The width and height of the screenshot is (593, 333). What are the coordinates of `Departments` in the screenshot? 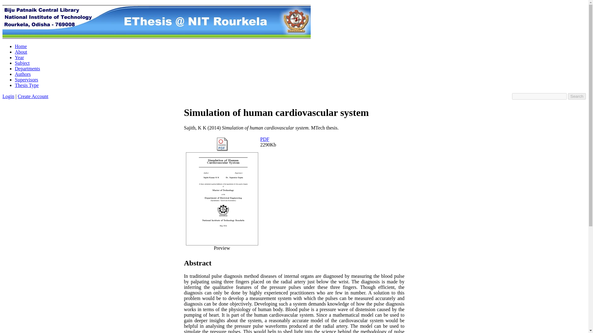 It's located at (27, 68).